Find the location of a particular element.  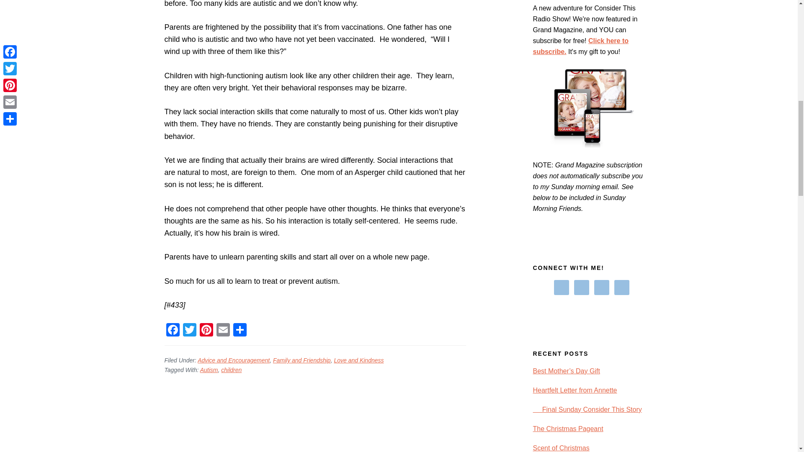

Email is located at coordinates (223, 331).